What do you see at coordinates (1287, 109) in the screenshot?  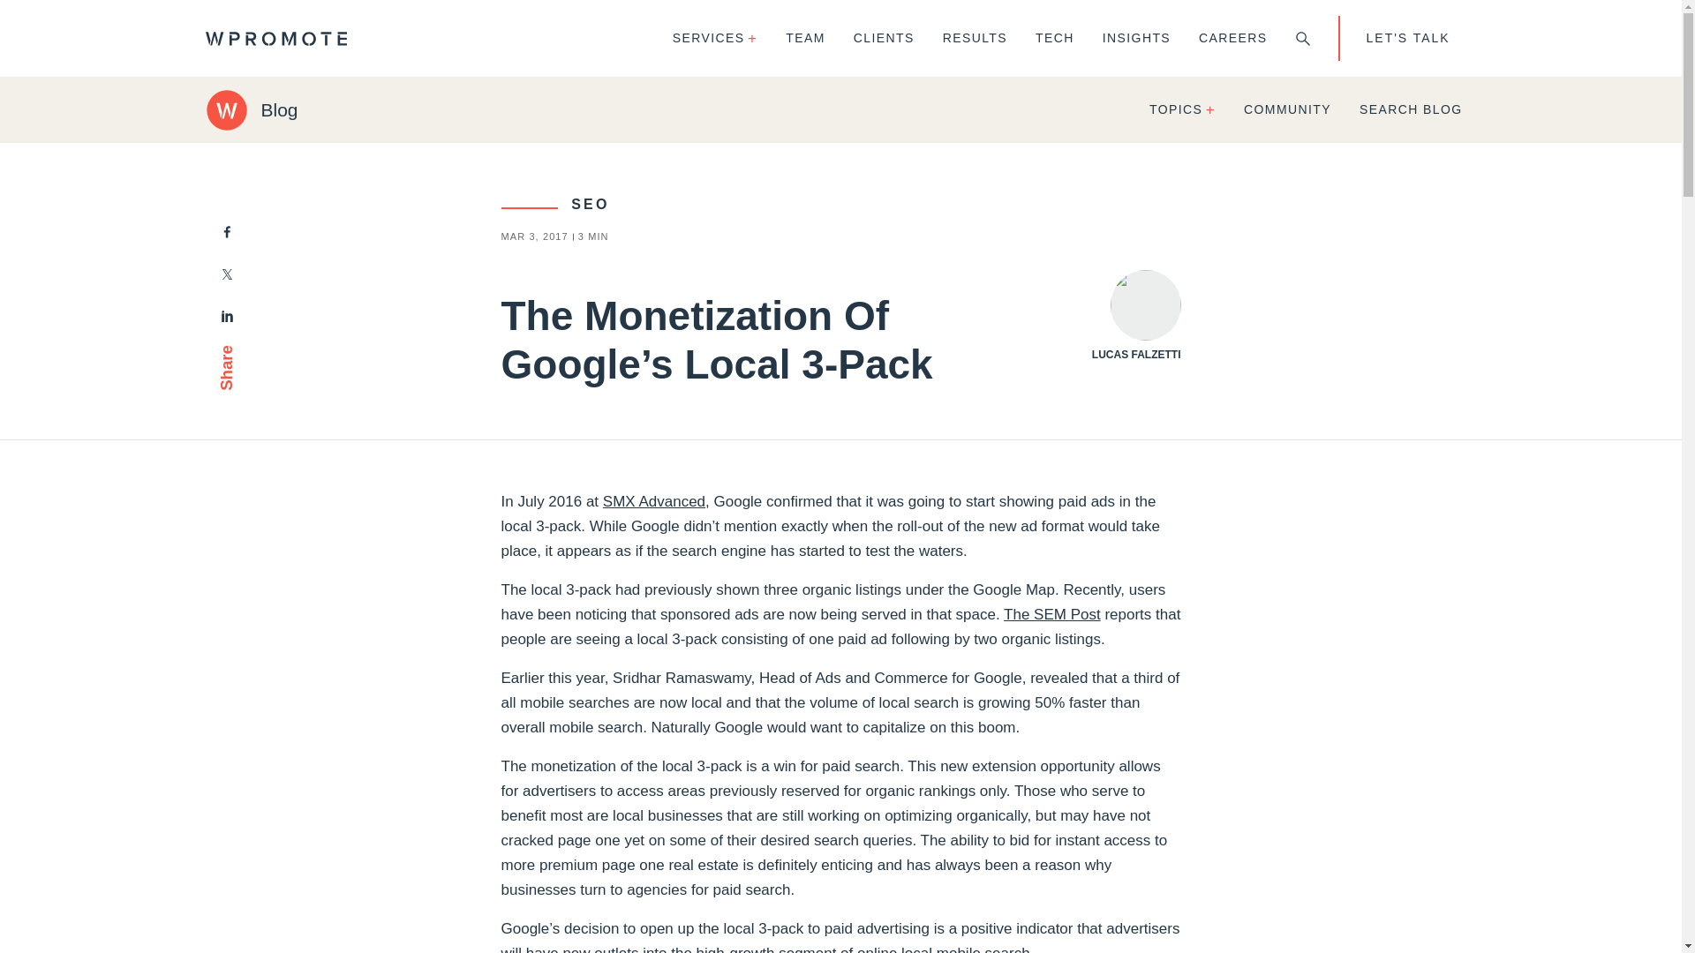 I see `COMMUNITY` at bounding box center [1287, 109].